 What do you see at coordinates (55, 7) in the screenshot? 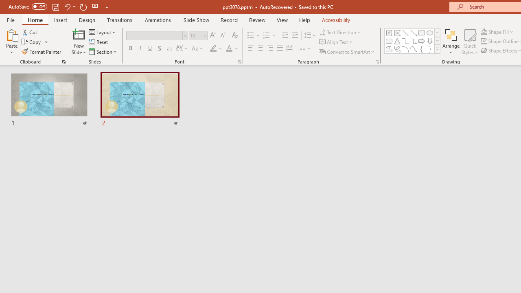
I see `Save` at bounding box center [55, 7].